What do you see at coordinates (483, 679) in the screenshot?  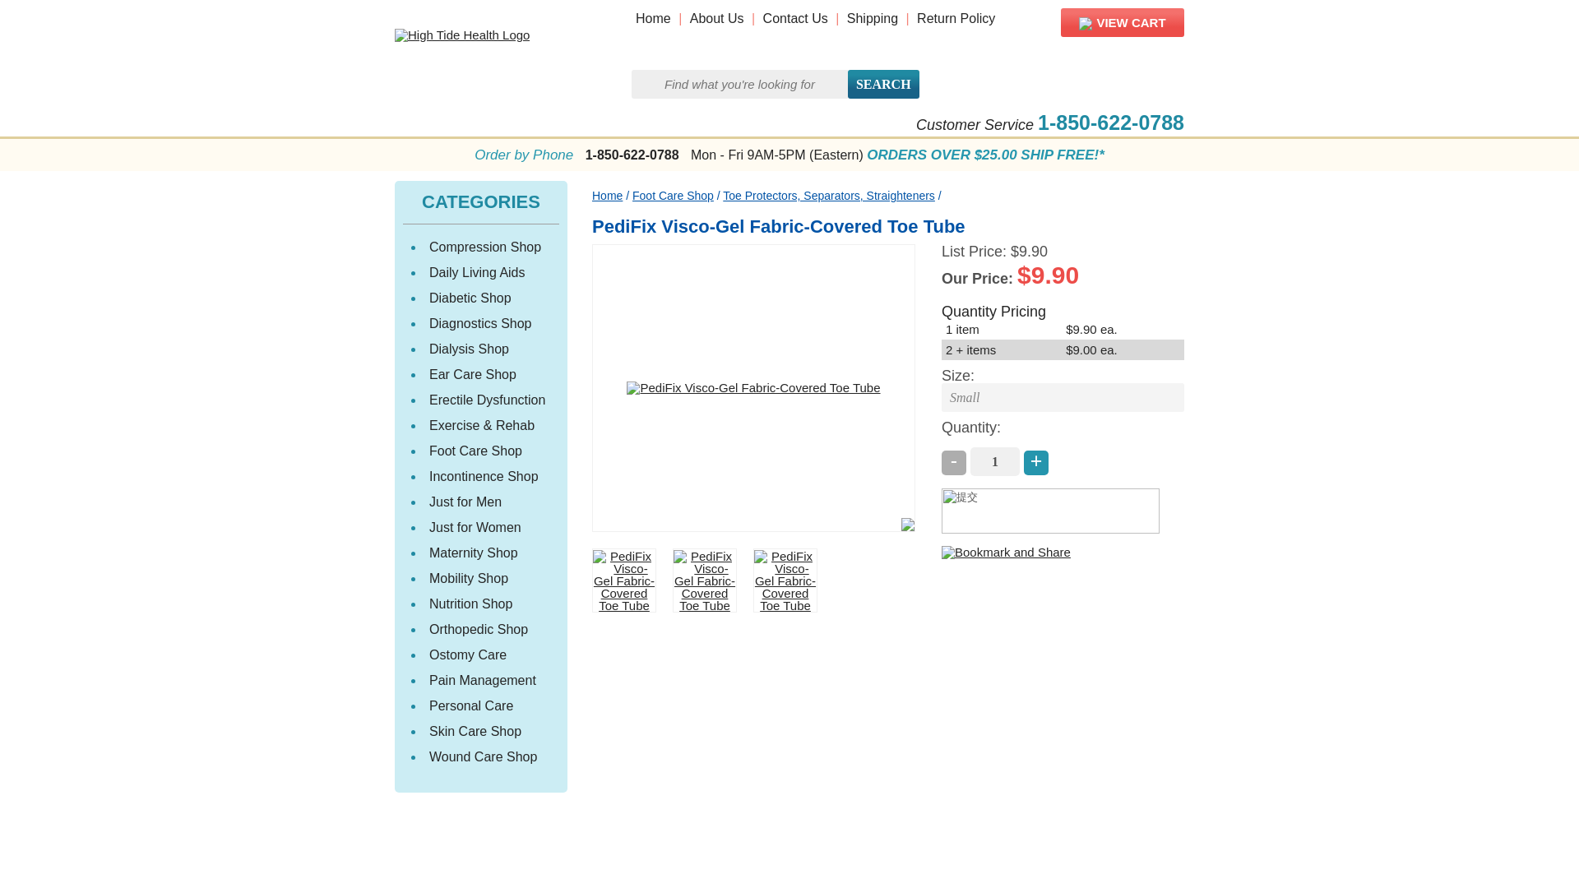 I see `Pain Management` at bounding box center [483, 679].